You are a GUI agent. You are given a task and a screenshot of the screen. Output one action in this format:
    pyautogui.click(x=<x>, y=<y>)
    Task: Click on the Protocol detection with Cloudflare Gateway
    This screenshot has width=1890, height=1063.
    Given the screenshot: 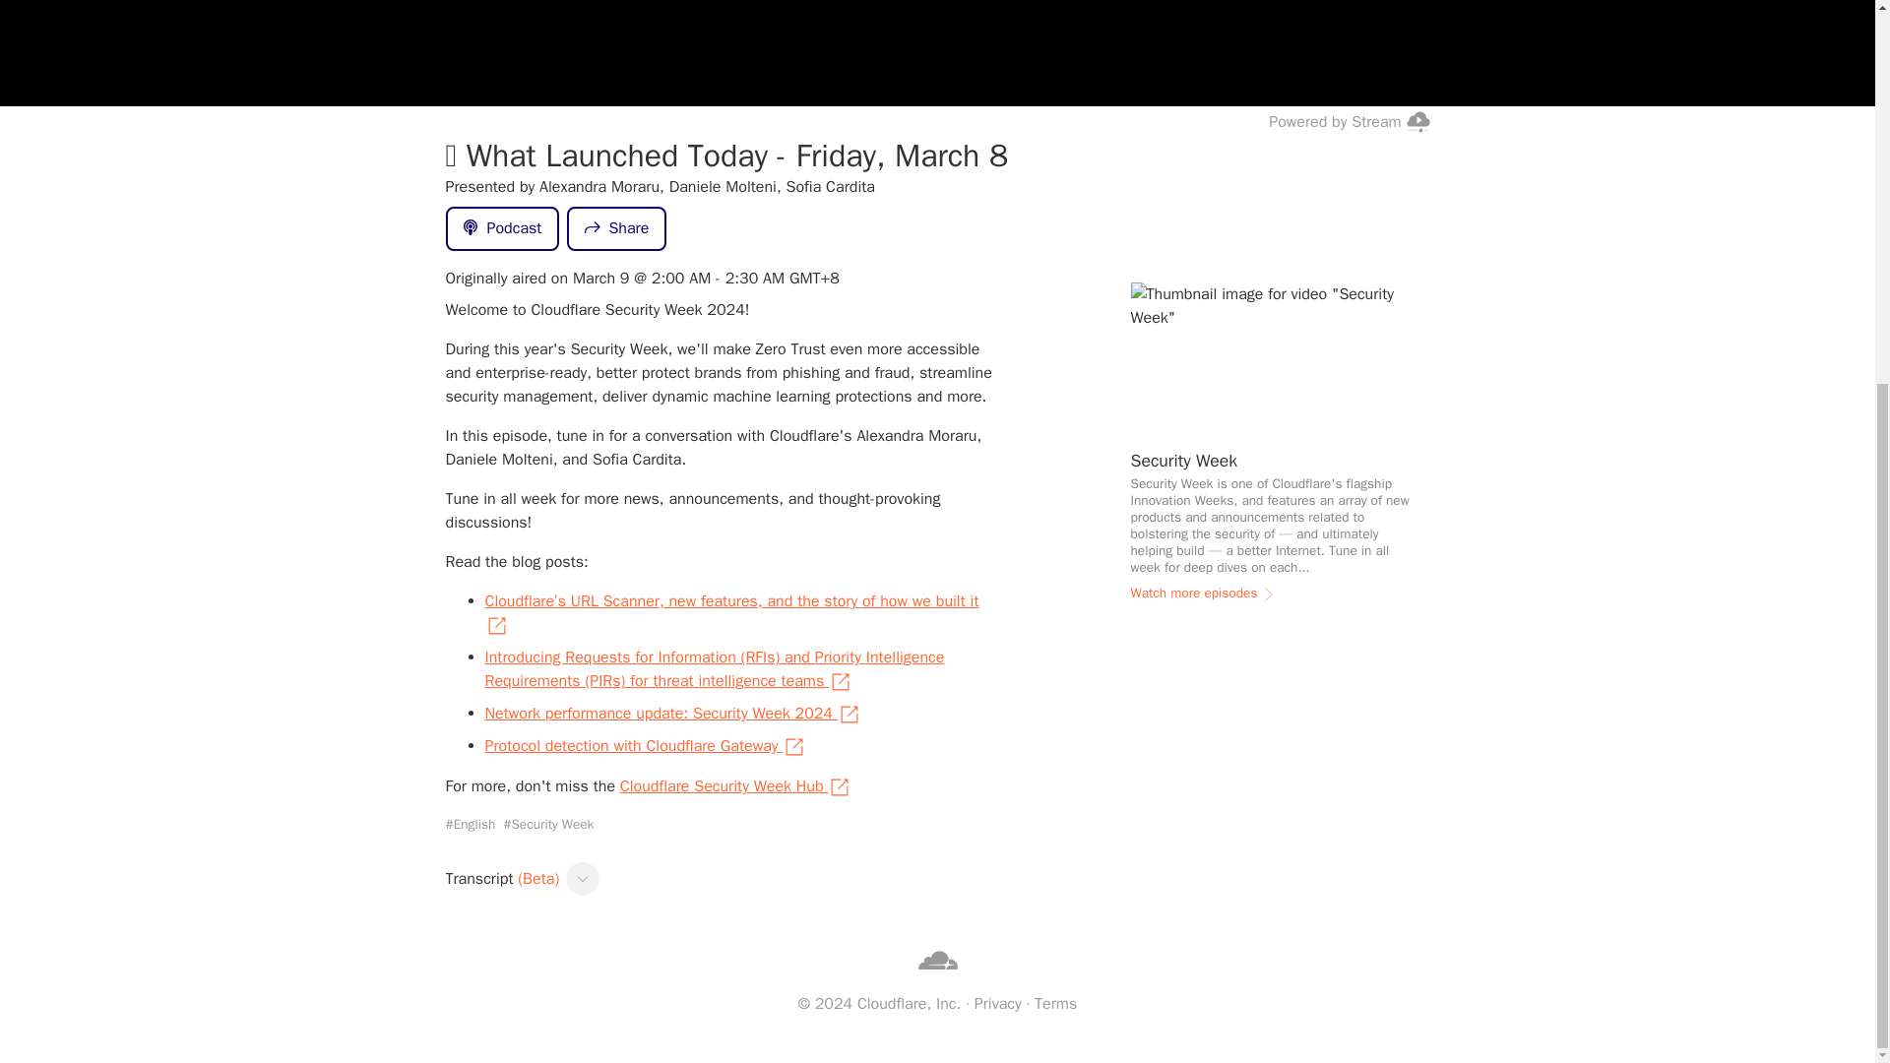 What is the action you would take?
    pyautogui.click(x=645, y=746)
    